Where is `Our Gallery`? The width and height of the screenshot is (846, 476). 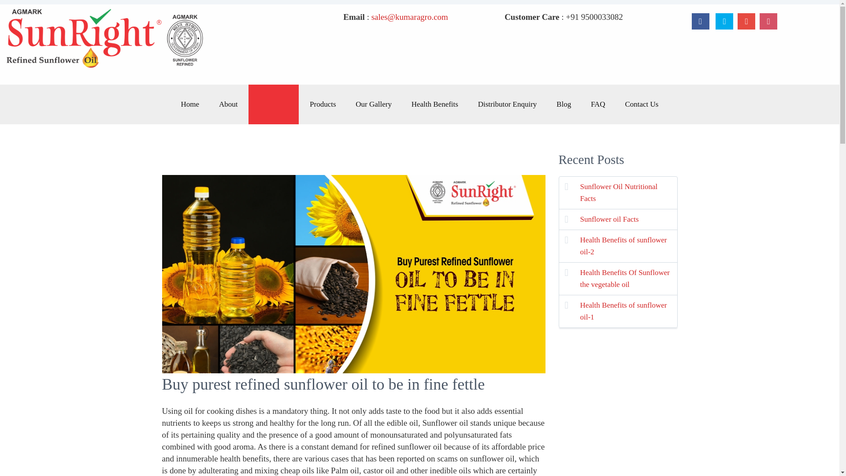
Our Gallery is located at coordinates (374, 104).